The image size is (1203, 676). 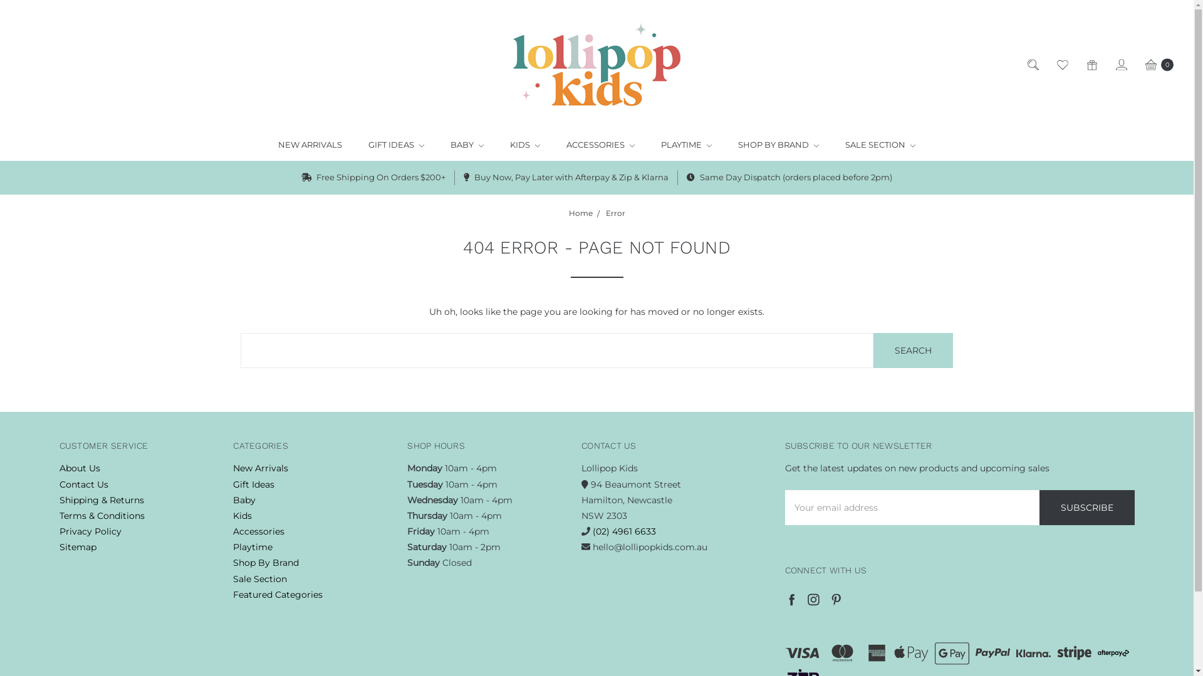 I want to click on Shipping & Returns, so click(x=102, y=500).